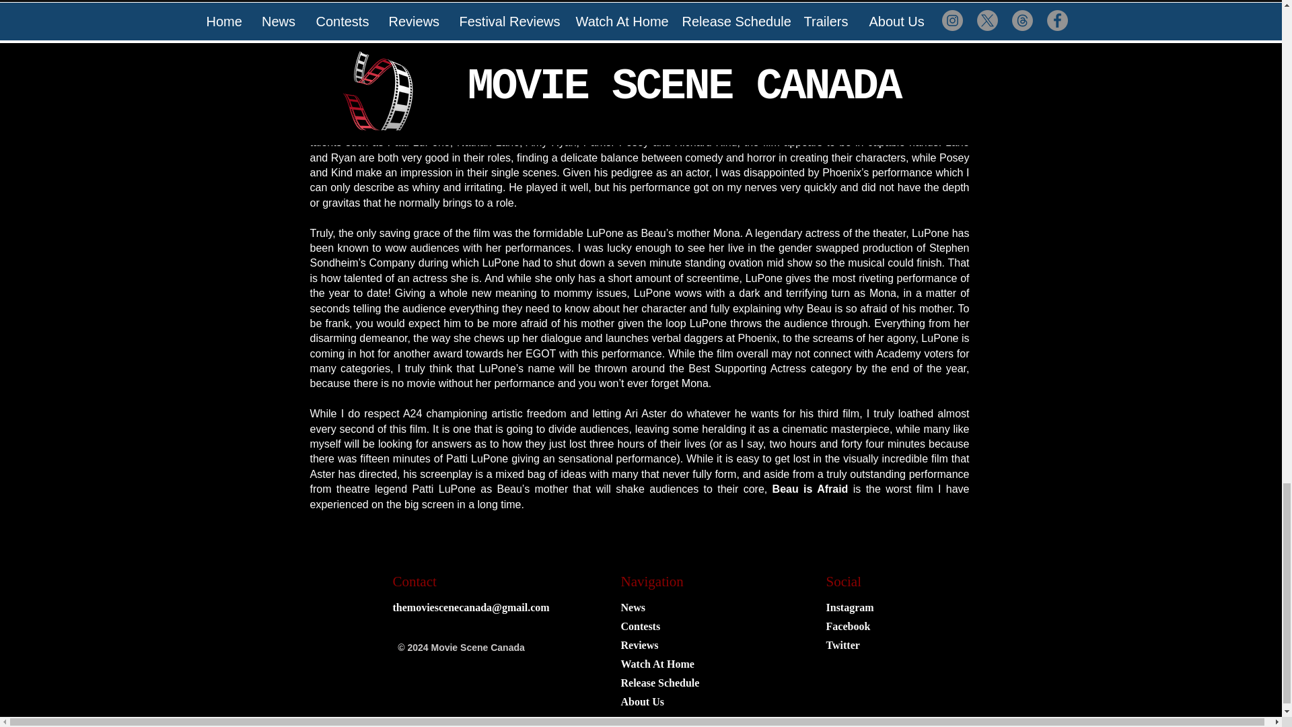 This screenshot has width=1292, height=727. Describe the element at coordinates (849, 626) in the screenshot. I see `Facebook` at that location.